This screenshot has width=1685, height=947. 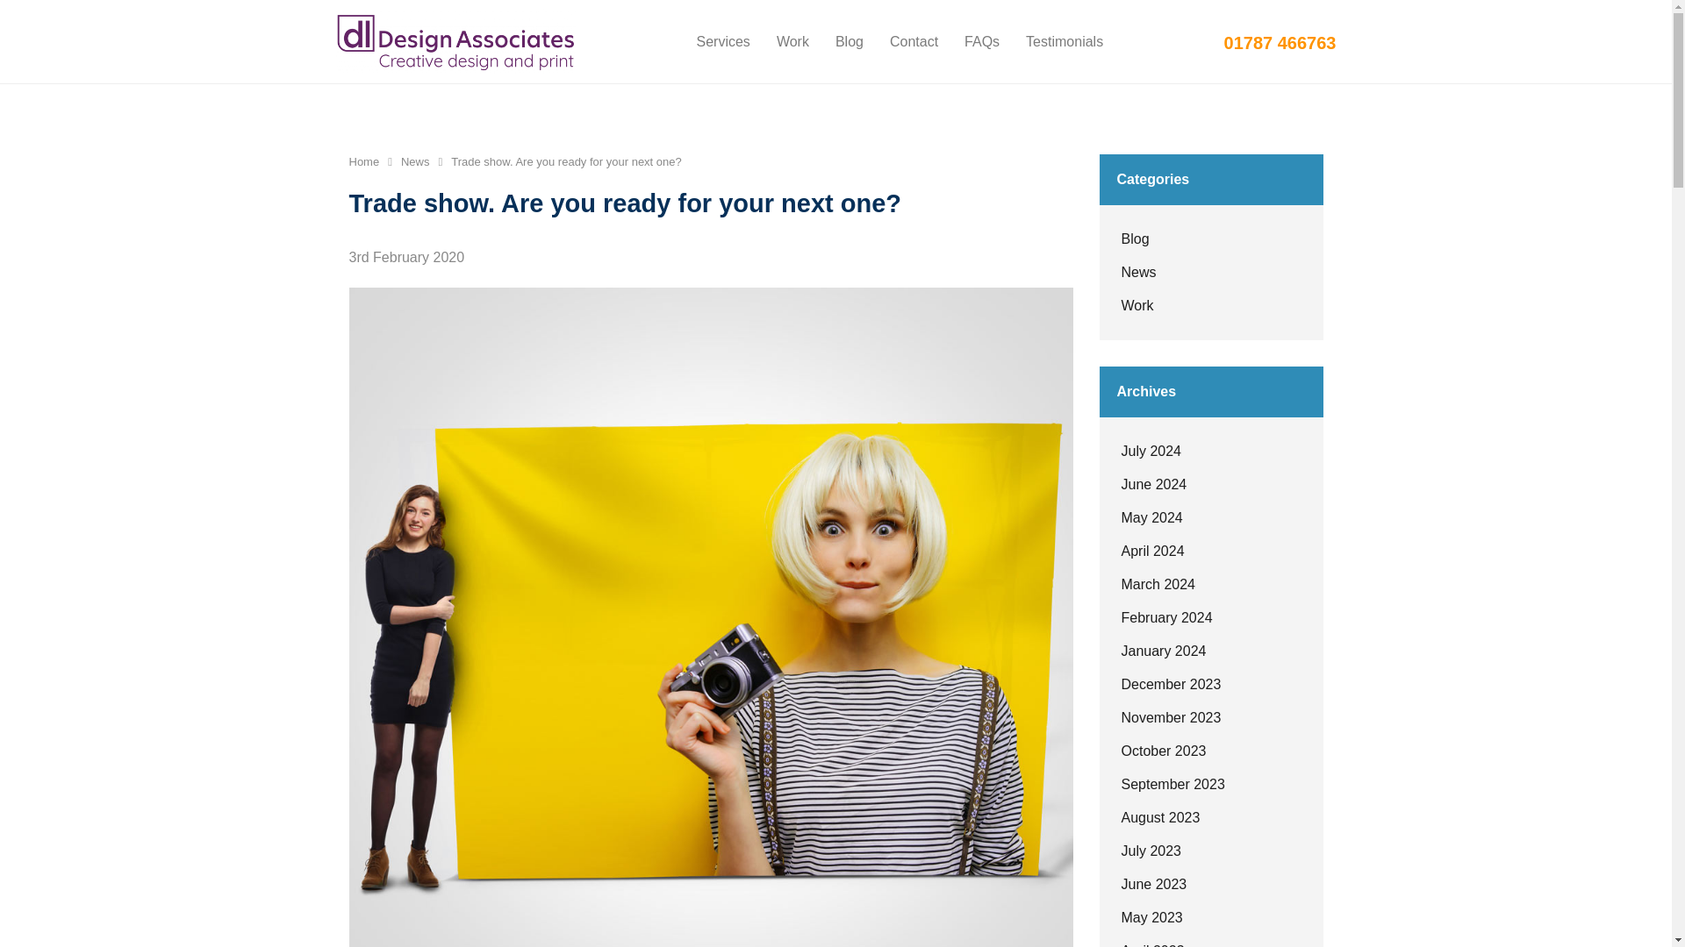 What do you see at coordinates (723, 42) in the screenshot?
I see `Services` at bounding box center [723, 42].